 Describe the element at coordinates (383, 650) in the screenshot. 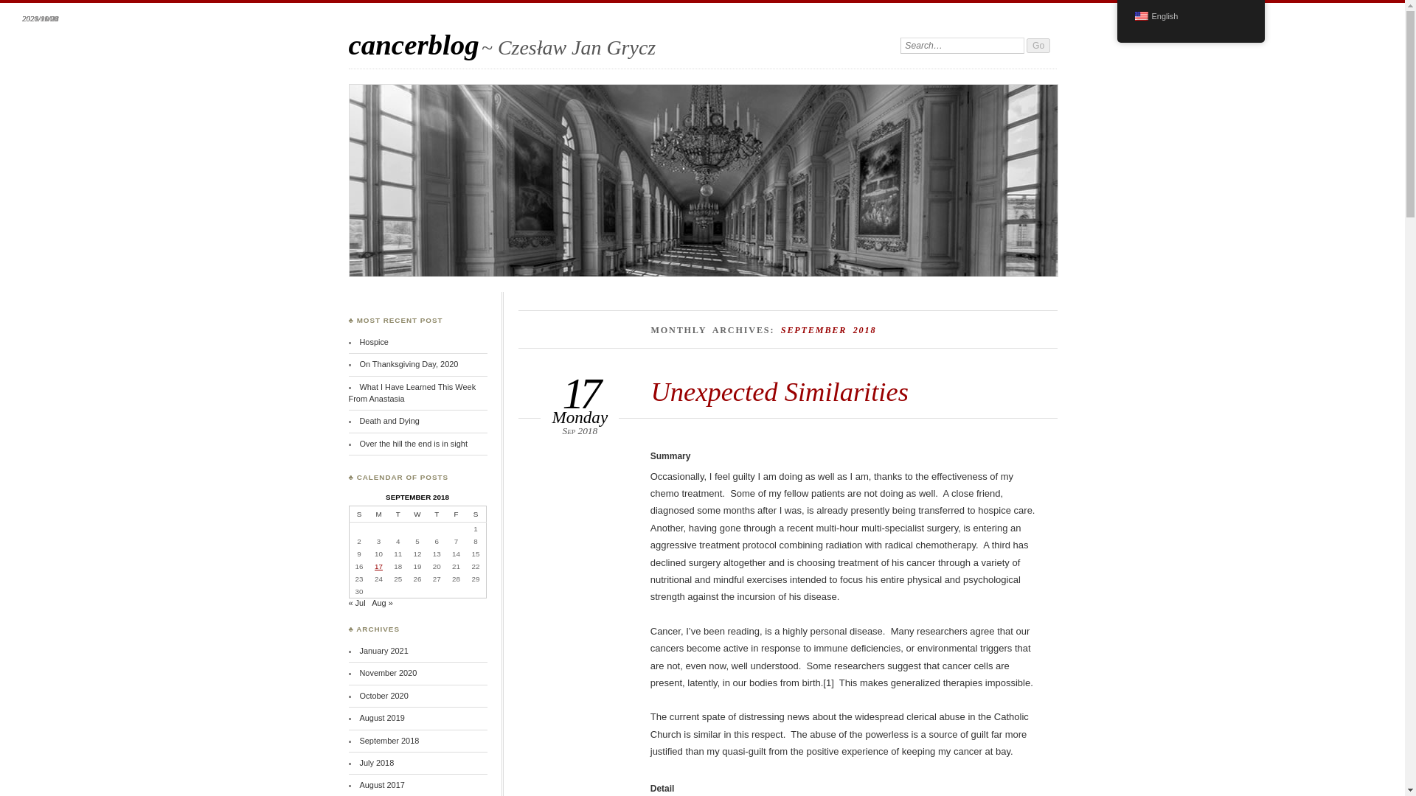

I see `January 2021` at that location.